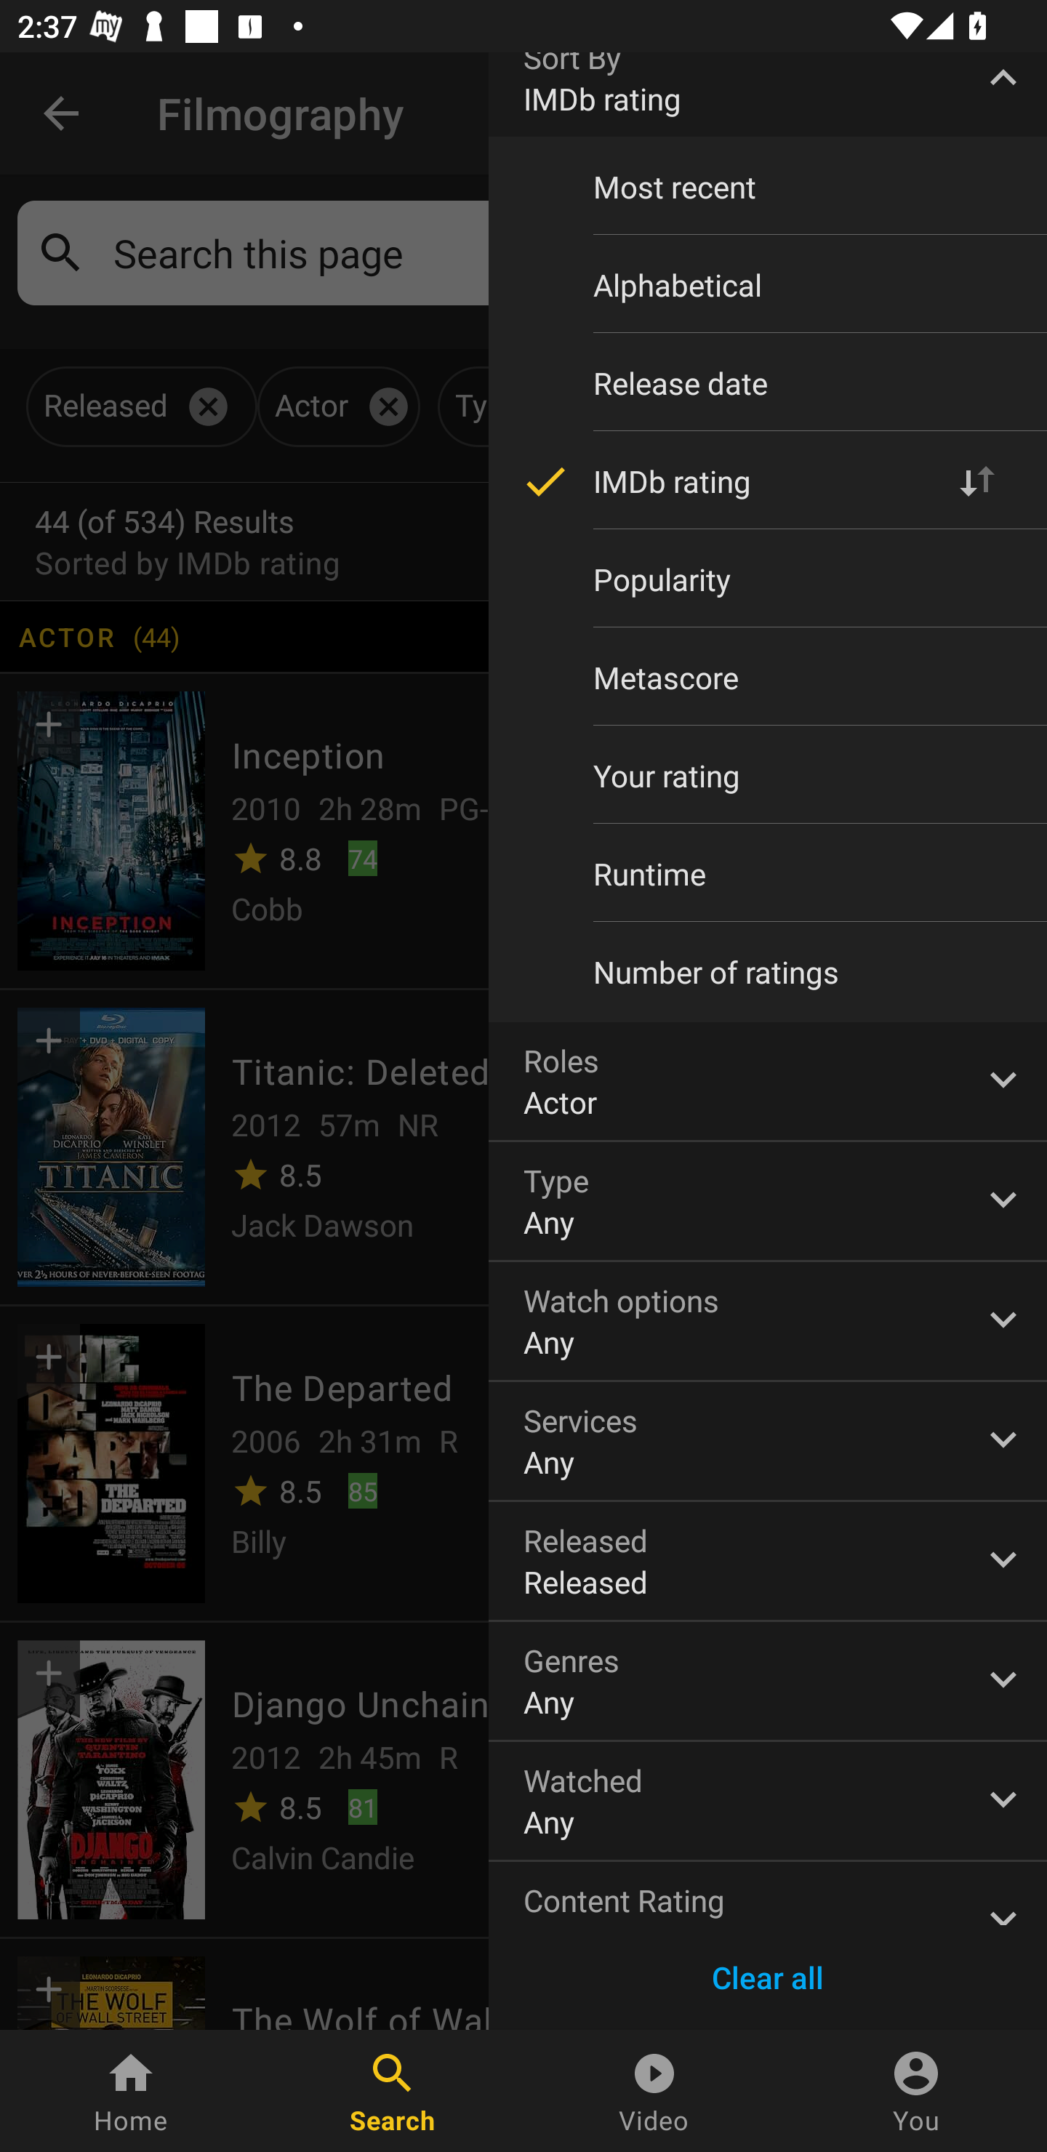 Image resolution: width=1047 pixels, height=2152 pixels. Describe the element at coordinates (768, 580) in the screenshot. I see `Popularity` at that location.